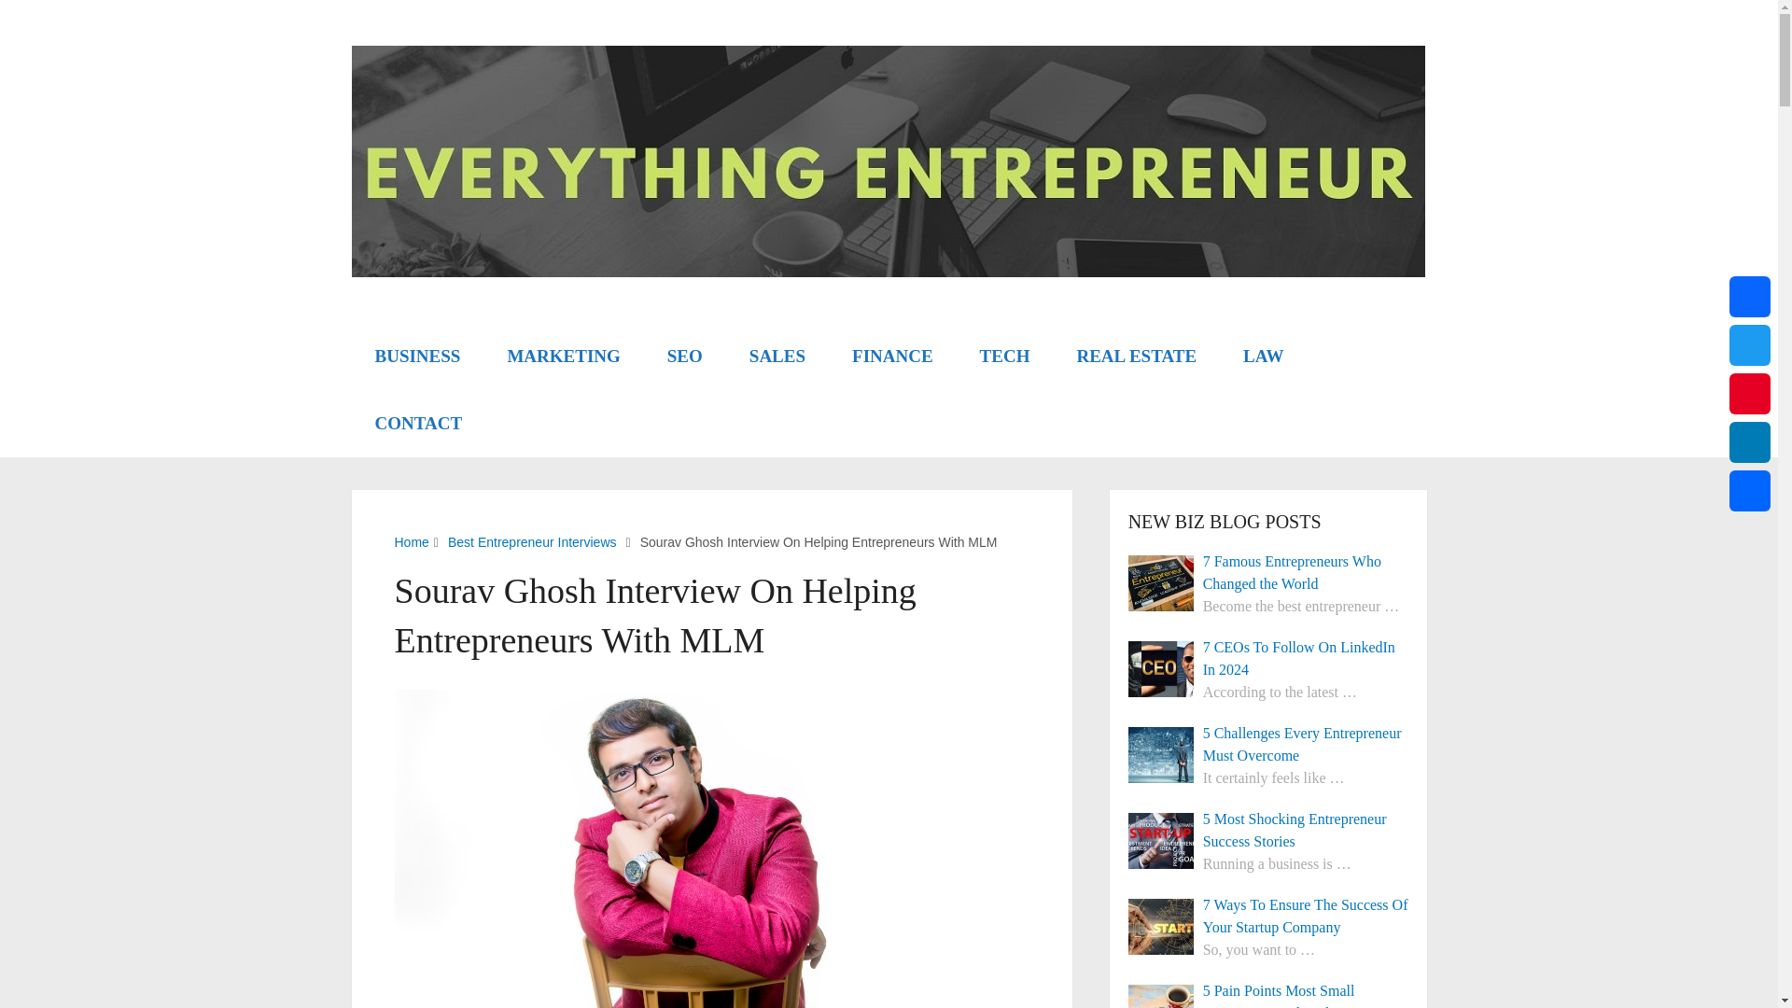 This screenshot has height=1008, width=1792. Describe the element at coordinates (684, 356) in the screenshot. I see `SEO` at that location.